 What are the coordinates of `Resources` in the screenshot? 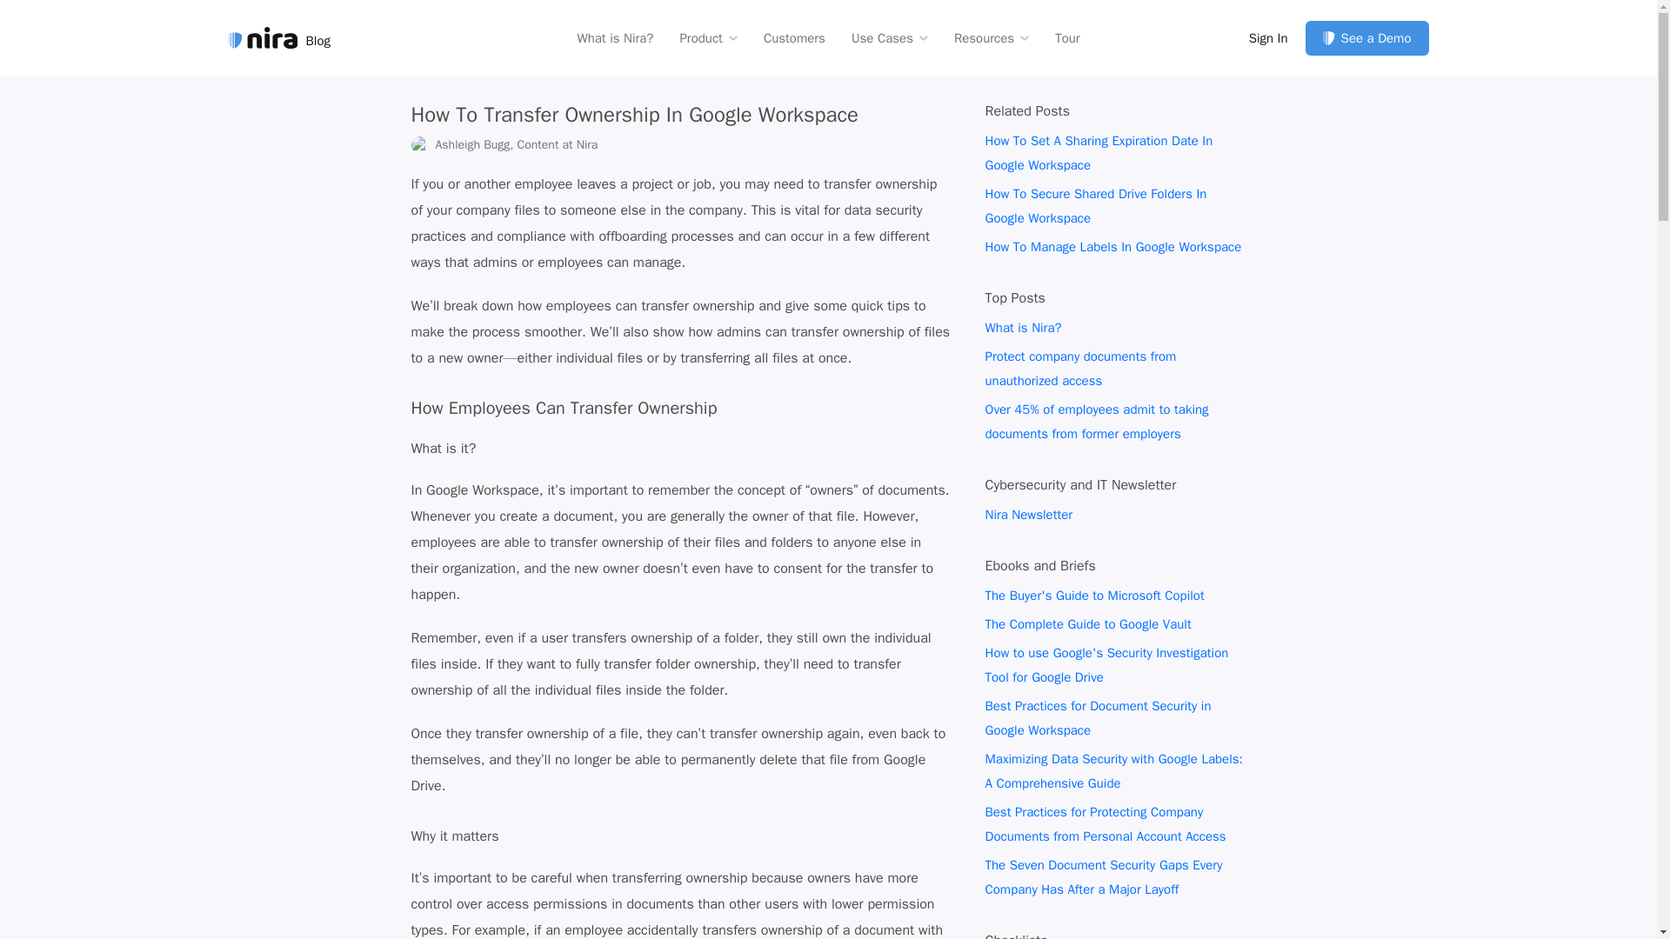 It's located at (991, 37).